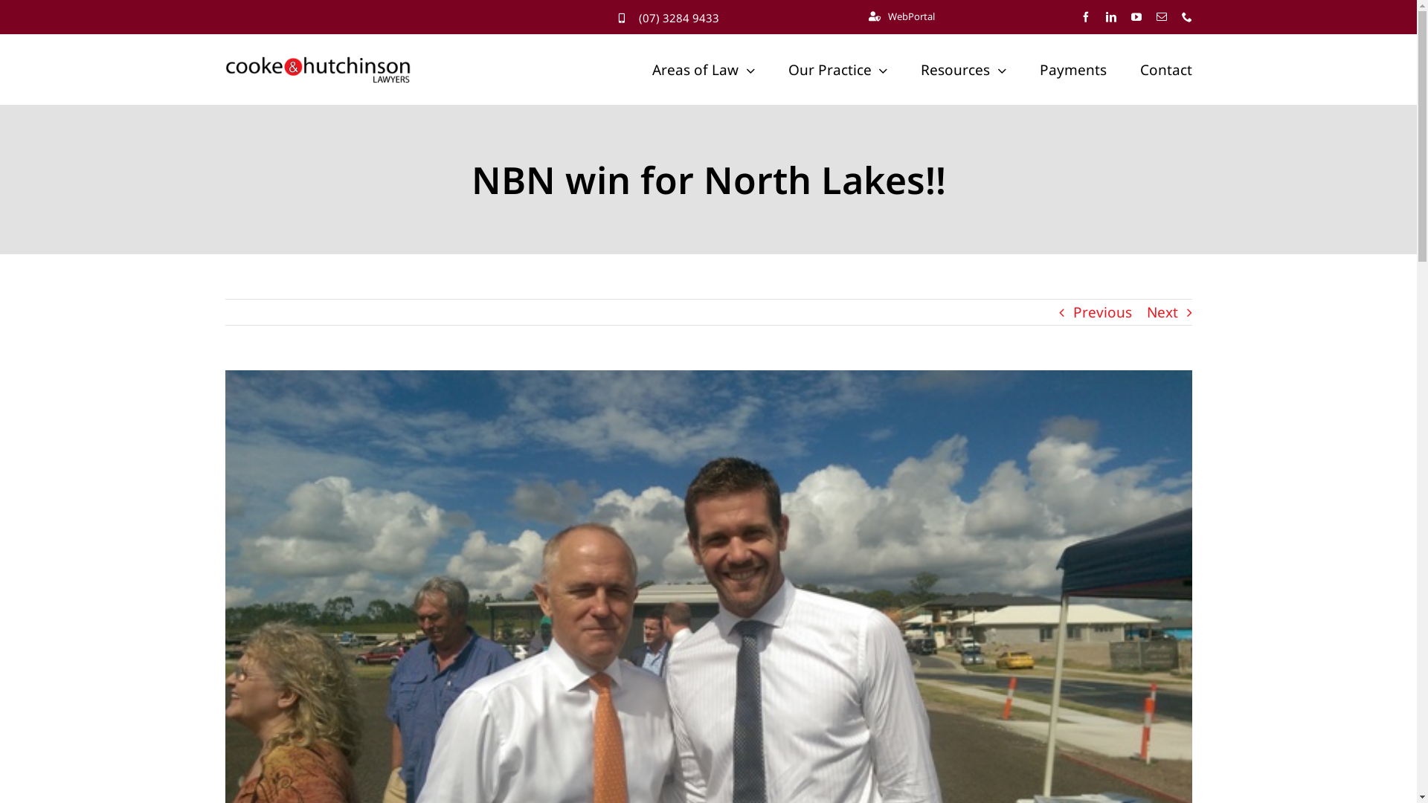 The height and width of the screenshot is (803, 1428). Describe the element at coordinates (838, 70) in the screenshot. I see `Our Practice` at that location.